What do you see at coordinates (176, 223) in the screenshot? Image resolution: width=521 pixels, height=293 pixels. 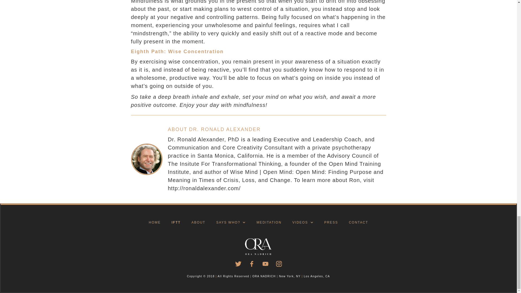 I see `IFTT` at bounding box center [176, 223].